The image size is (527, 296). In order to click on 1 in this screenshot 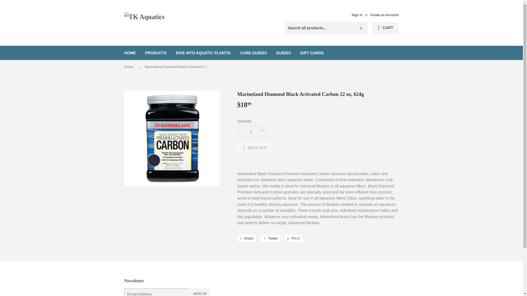, I will do `click(246, 238)`.